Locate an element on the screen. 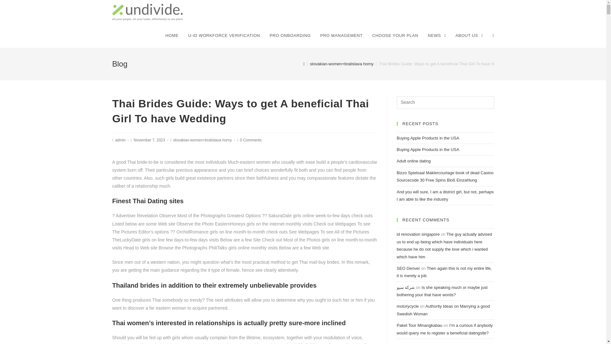 The height and width of the screenshot is (344, 611). Buying Apple Products in the USA is located at coordinates (428, 150).